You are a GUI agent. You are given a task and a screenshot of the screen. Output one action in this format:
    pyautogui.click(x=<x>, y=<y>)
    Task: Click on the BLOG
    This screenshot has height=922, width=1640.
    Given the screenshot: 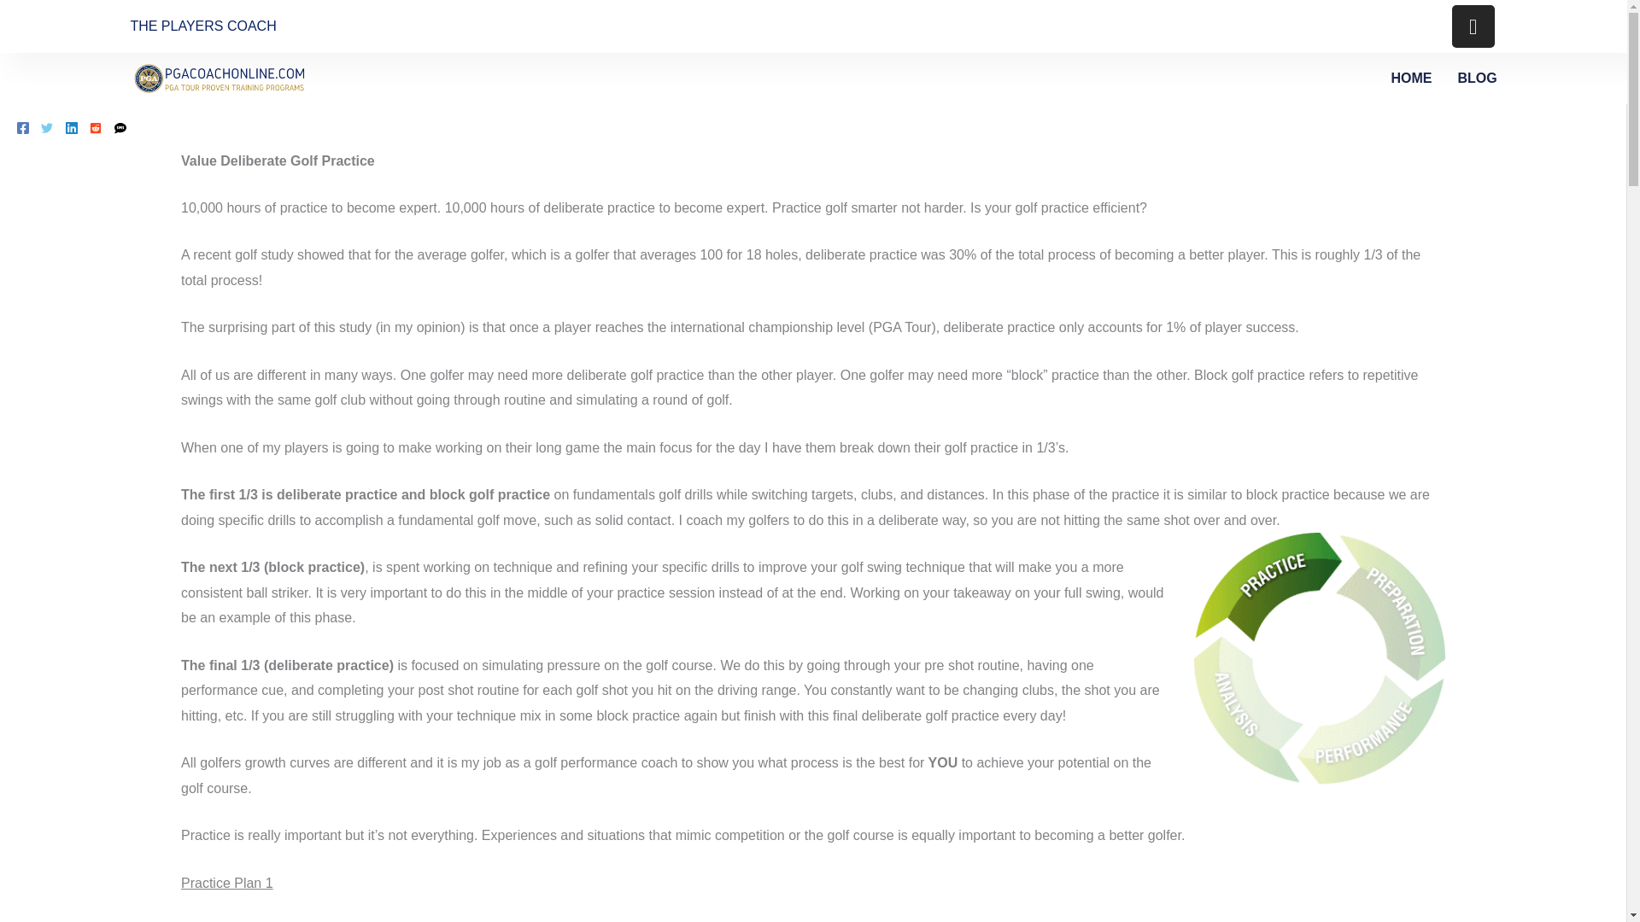 What is the action you would take?
    pyautogui.click(x=1476, y=78)
    